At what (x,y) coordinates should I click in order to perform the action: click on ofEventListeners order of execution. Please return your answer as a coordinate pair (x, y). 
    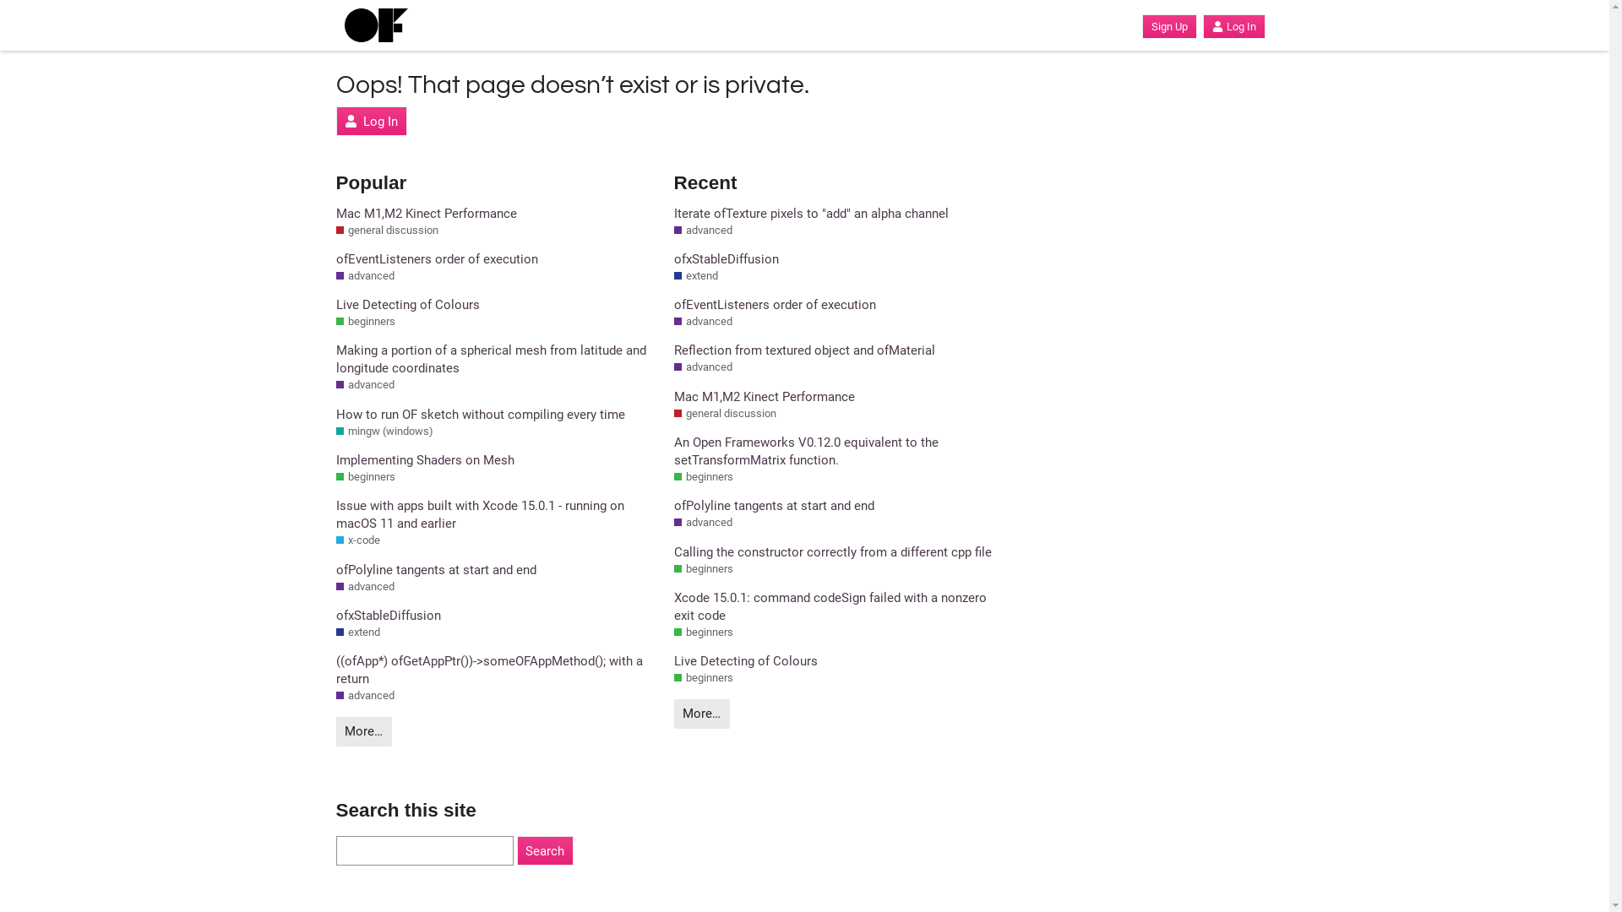
    Looking at the image, I should click on (497, 260).